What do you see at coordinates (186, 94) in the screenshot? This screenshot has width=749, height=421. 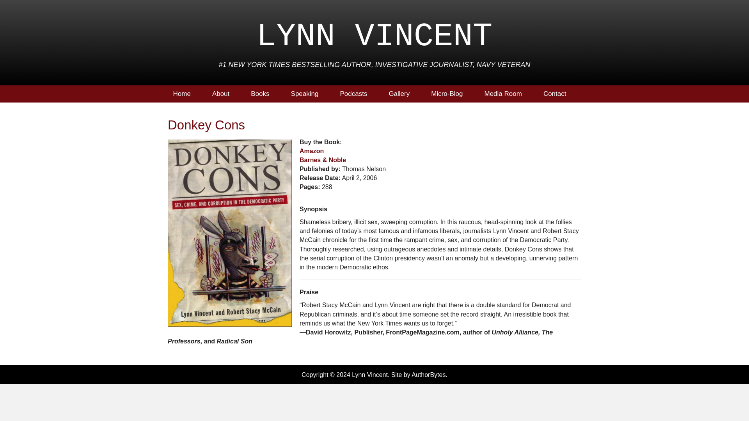 I see `Home` at bounding box center [186, 94].